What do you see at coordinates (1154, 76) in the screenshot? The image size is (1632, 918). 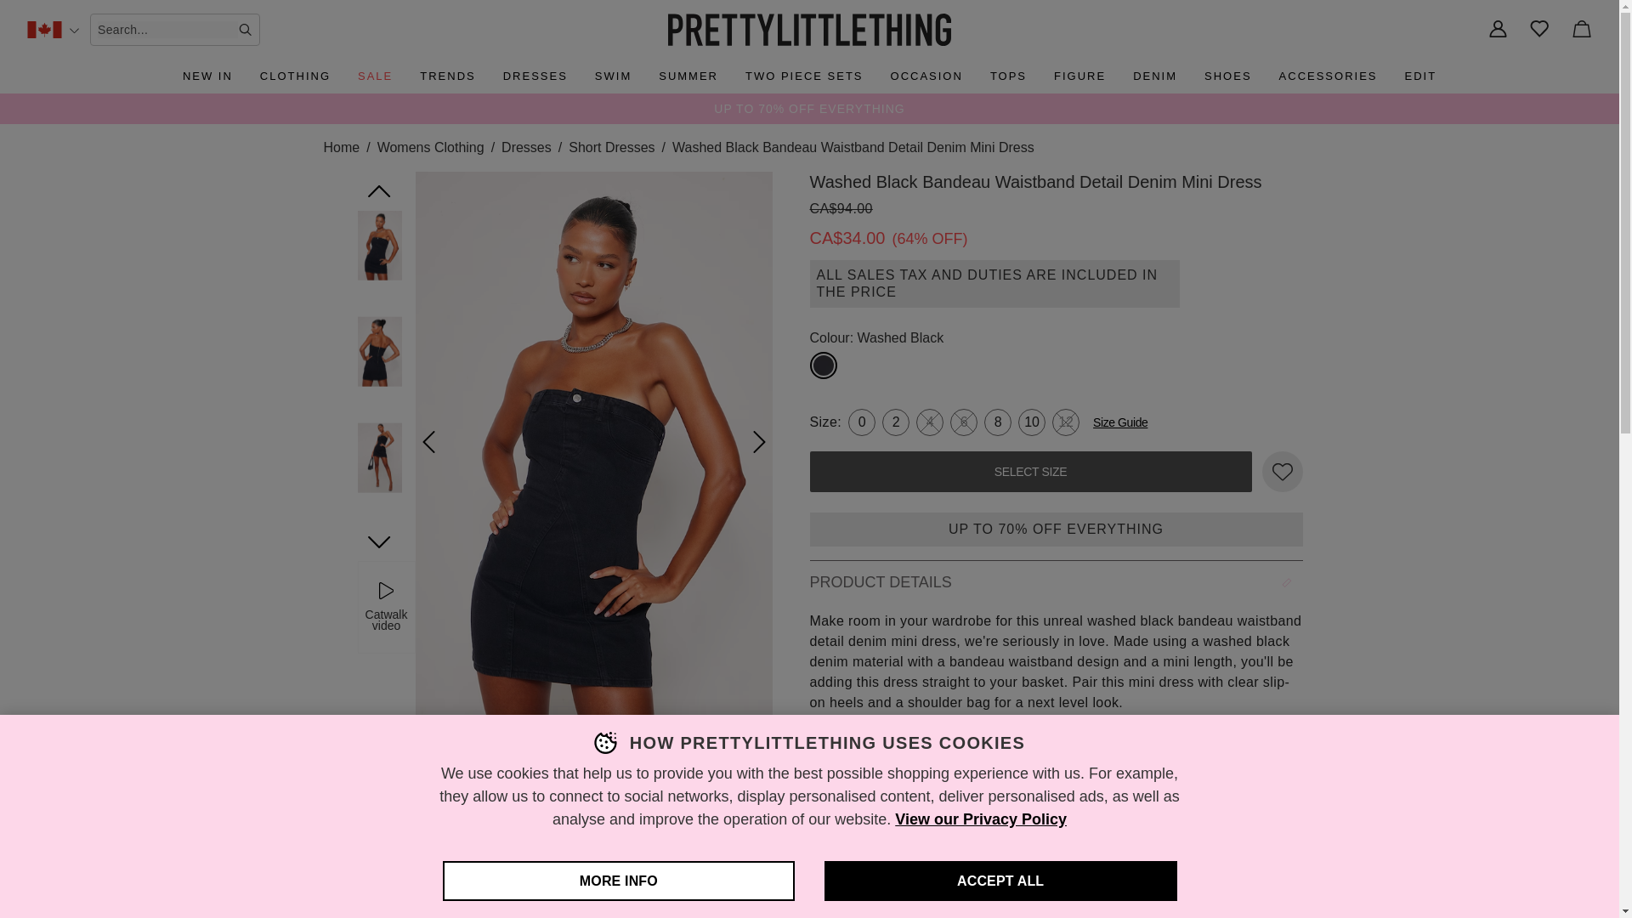 I see `DENIM` at bounding box center [1154, 76].